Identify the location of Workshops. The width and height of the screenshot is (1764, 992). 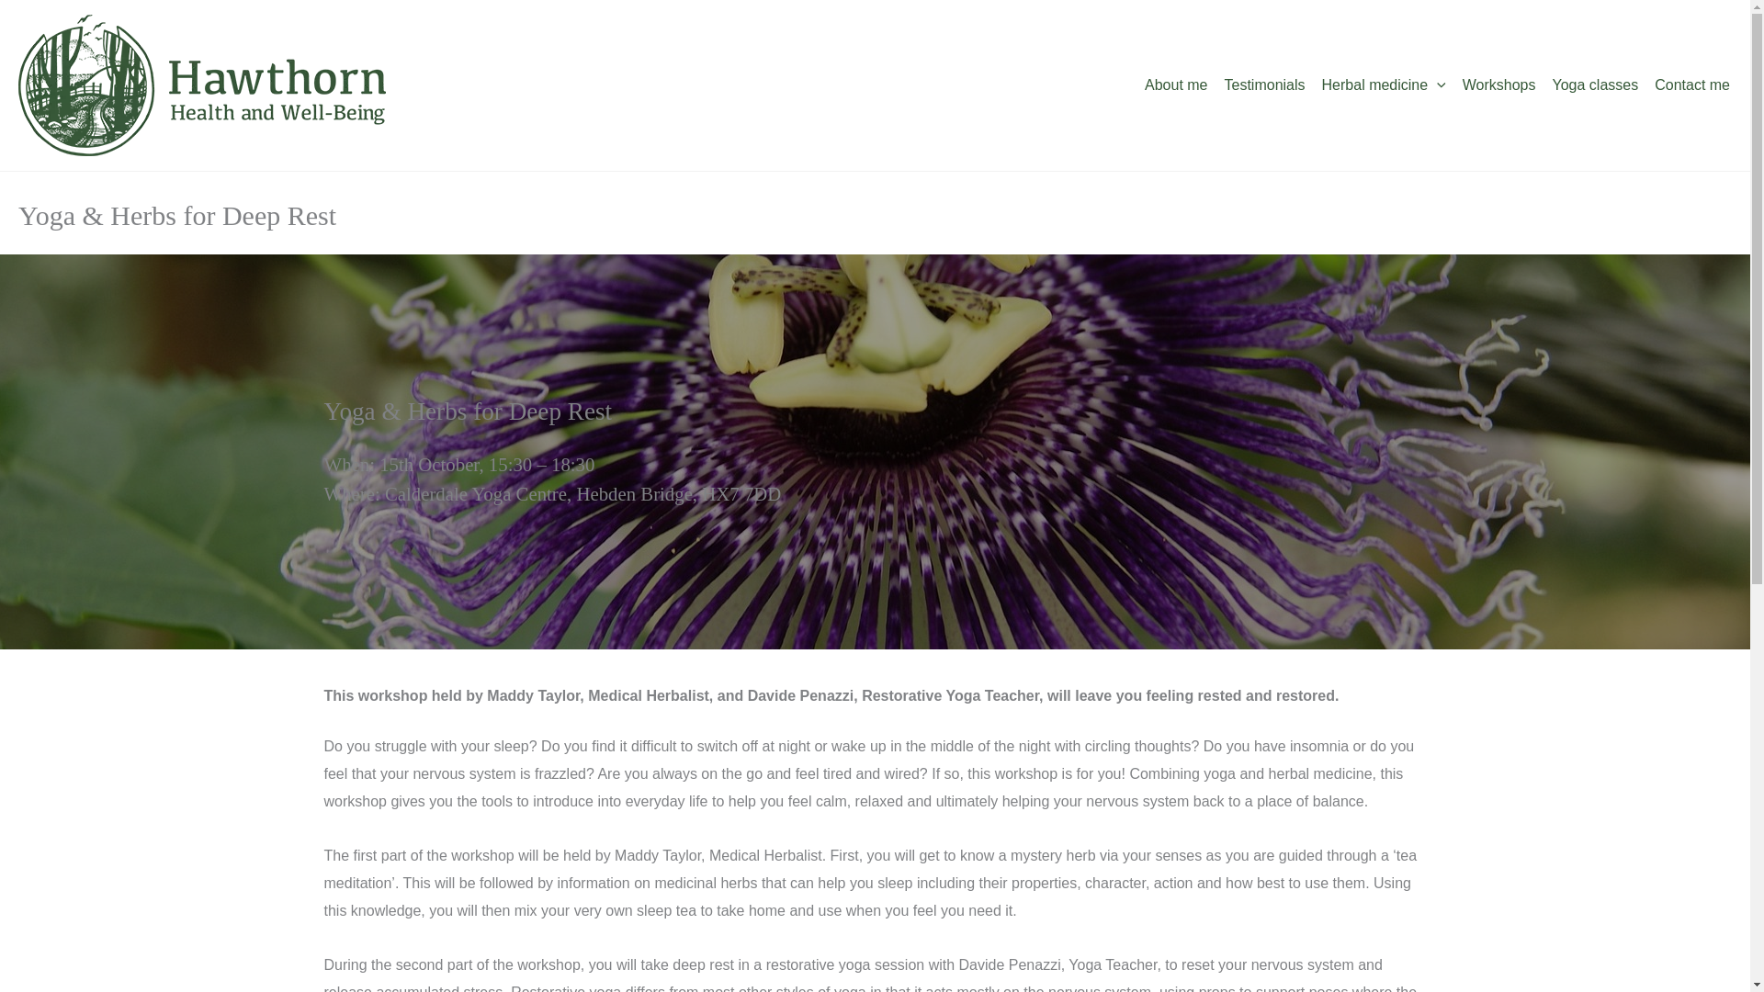
(1493, 85).